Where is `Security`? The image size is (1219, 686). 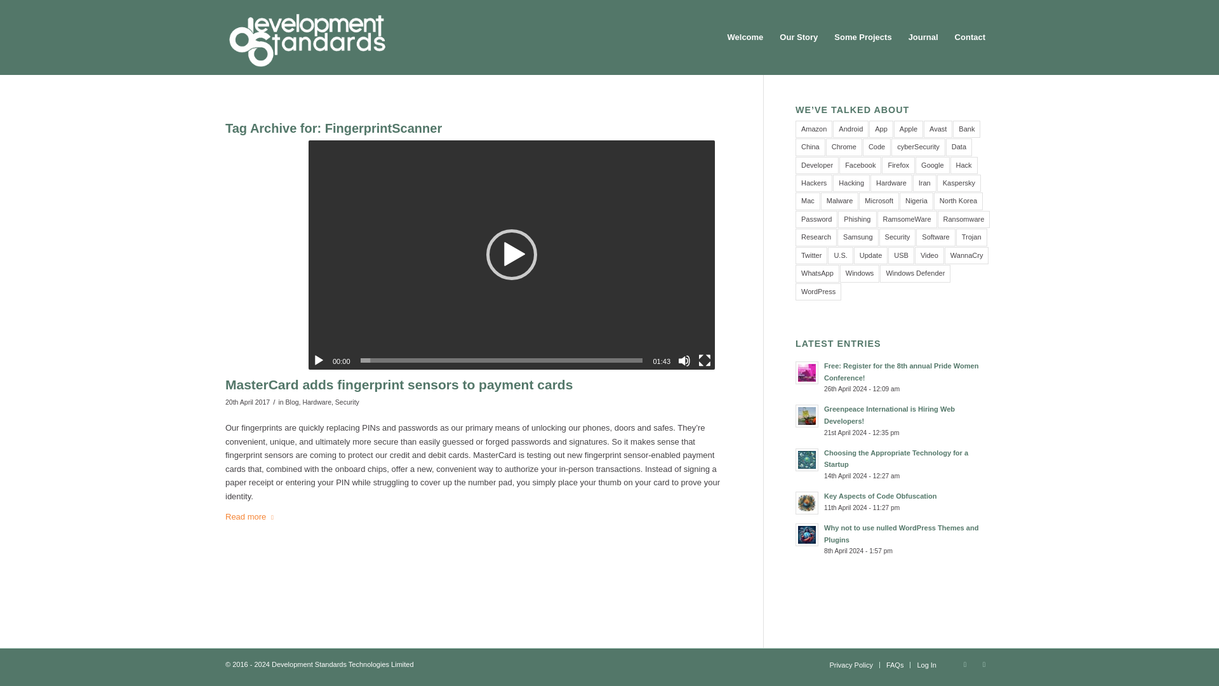 Security is located at coordinates (347, 402).